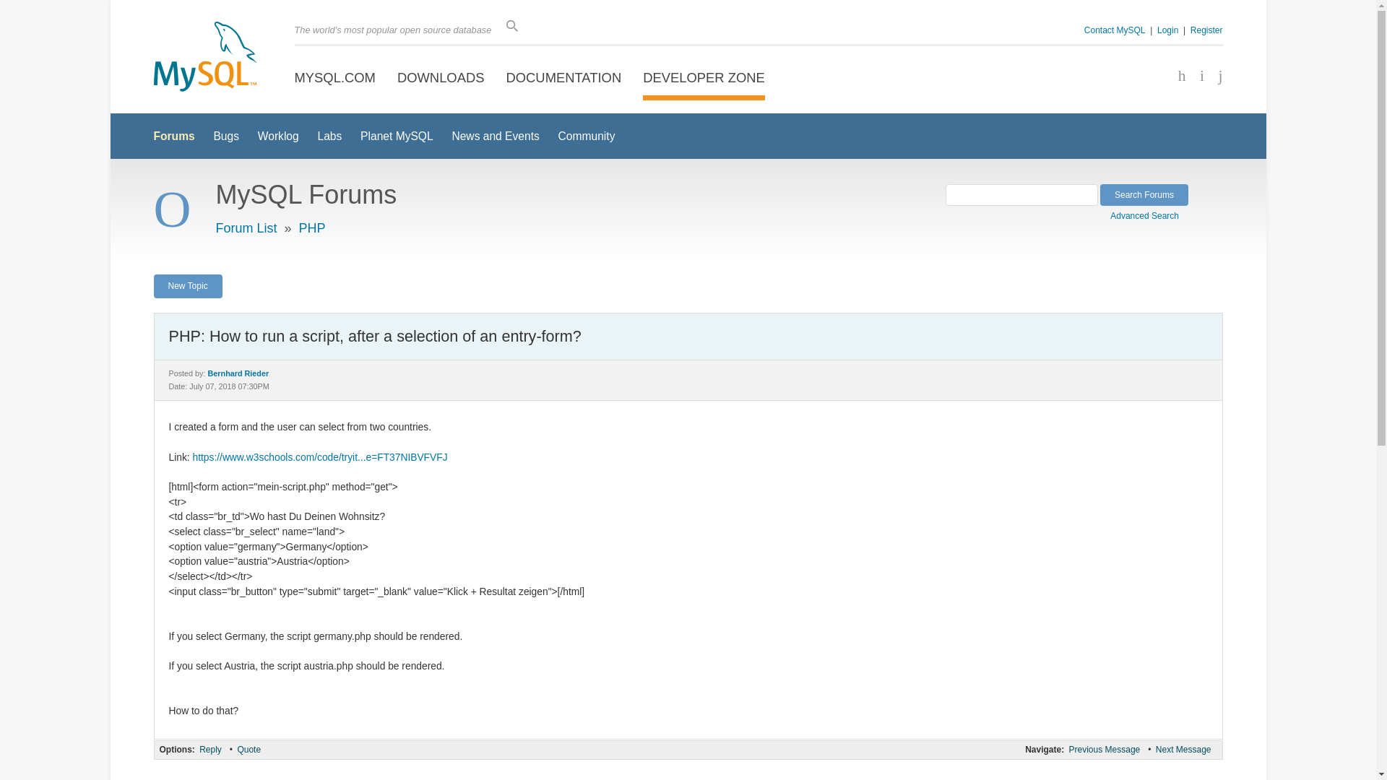  I want to click on Previous Message, so click(1105, 750).